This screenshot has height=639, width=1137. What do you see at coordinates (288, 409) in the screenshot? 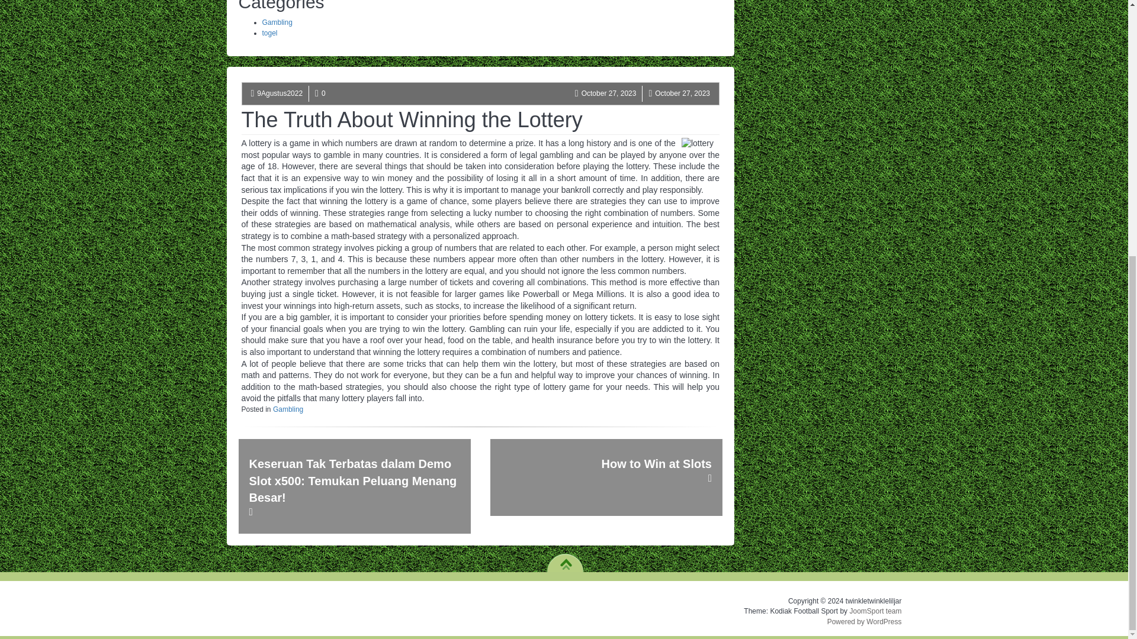
I see `Gambling` at bounding box center [288, 409].